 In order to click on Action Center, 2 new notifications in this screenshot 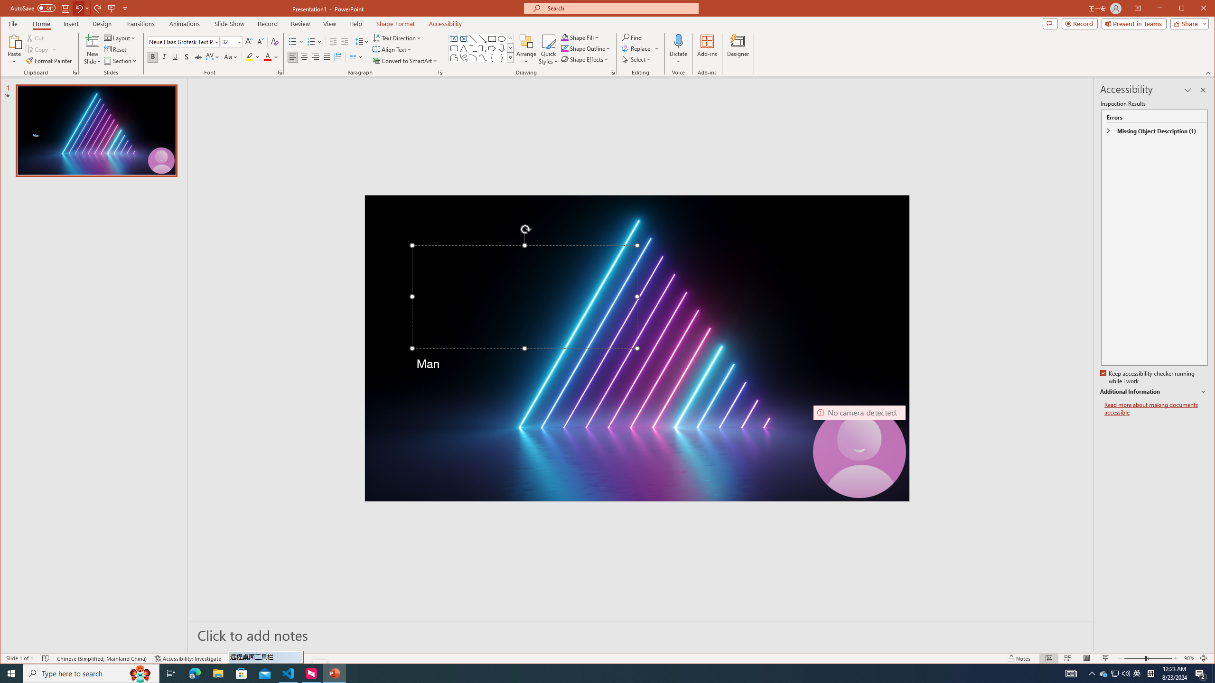, I will do `click(1201, 674)`.